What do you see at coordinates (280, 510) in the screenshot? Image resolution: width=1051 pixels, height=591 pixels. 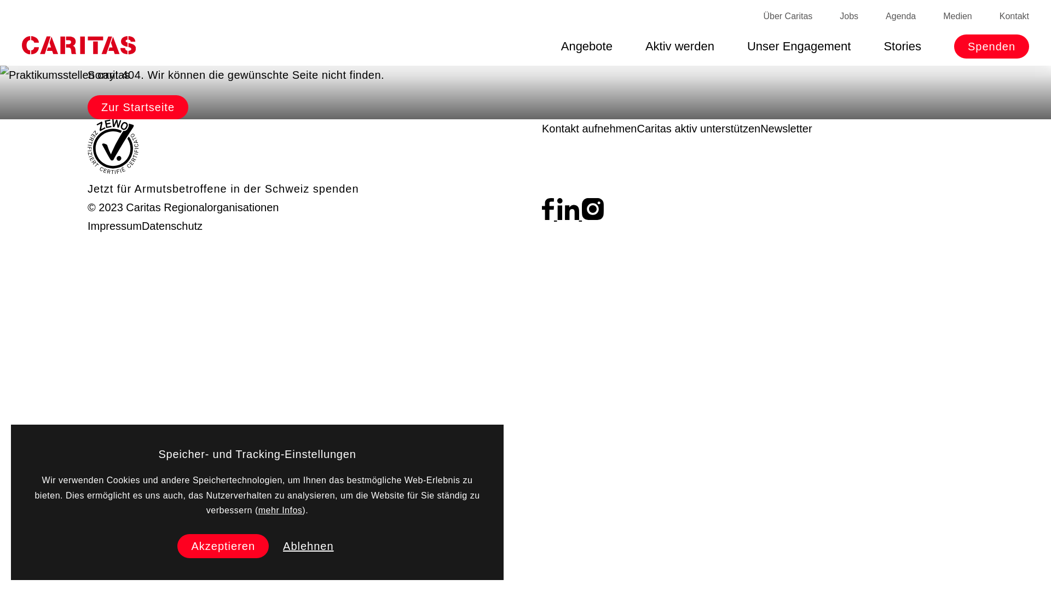 I see `mehr Infos` at bounding box center [280, 510].